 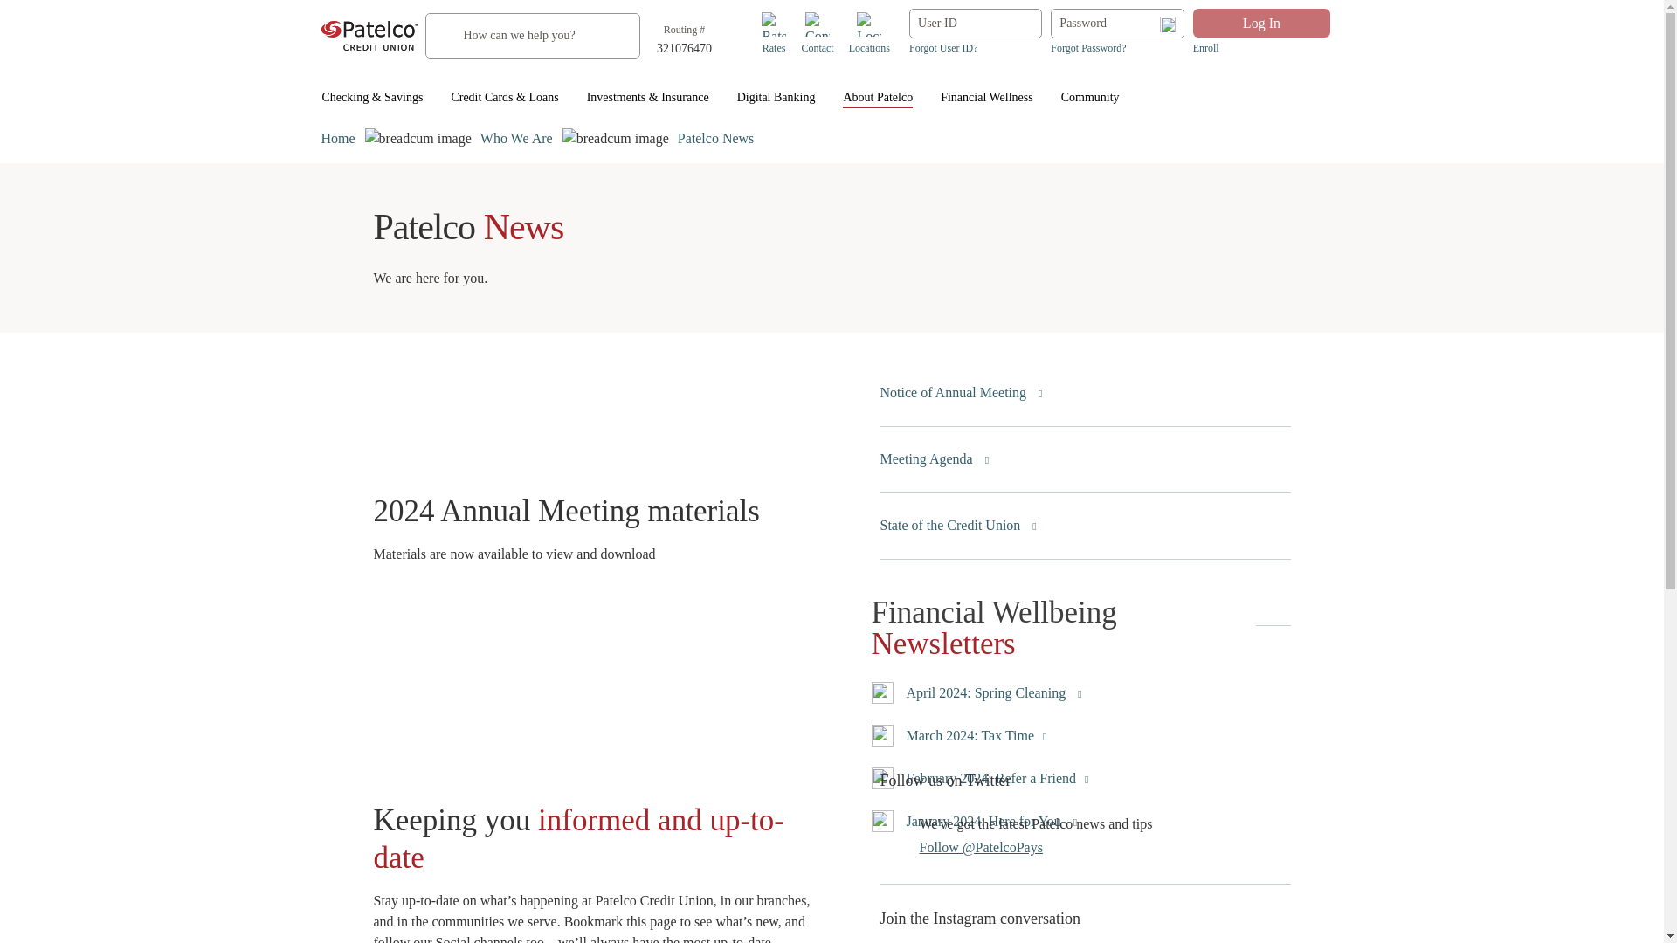 I want to click on Contact, so click(x=818, y=24).